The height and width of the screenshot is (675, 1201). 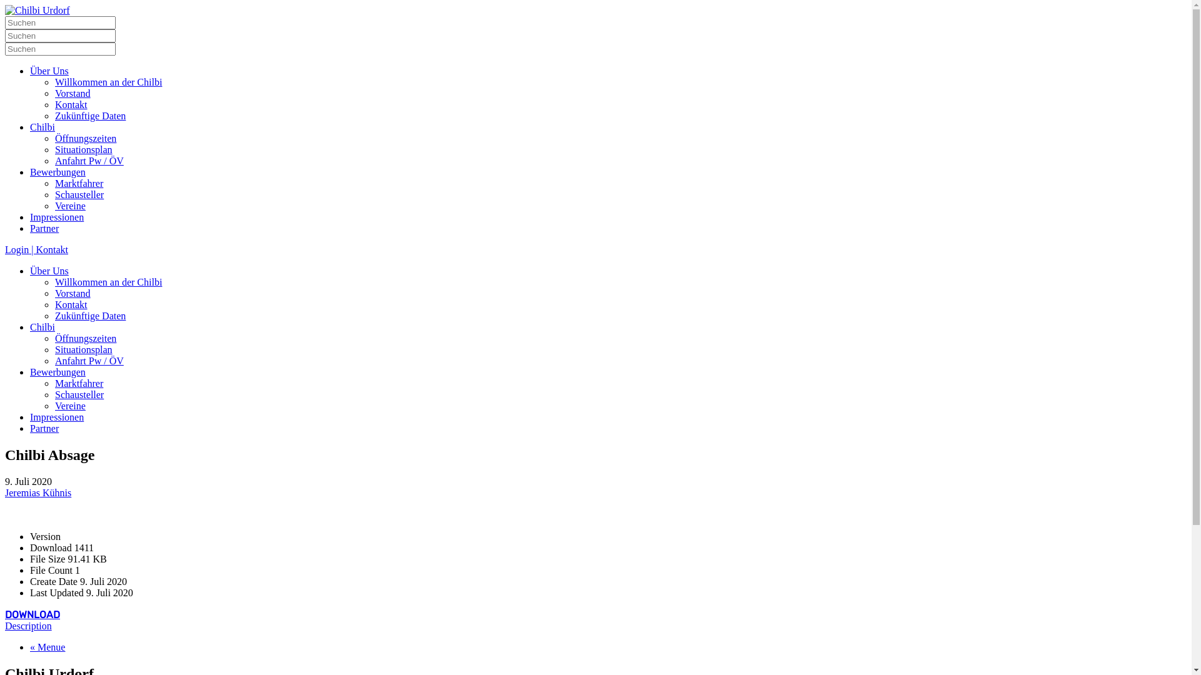 I want to click on Situationsplan, so click(x=84, y=350).